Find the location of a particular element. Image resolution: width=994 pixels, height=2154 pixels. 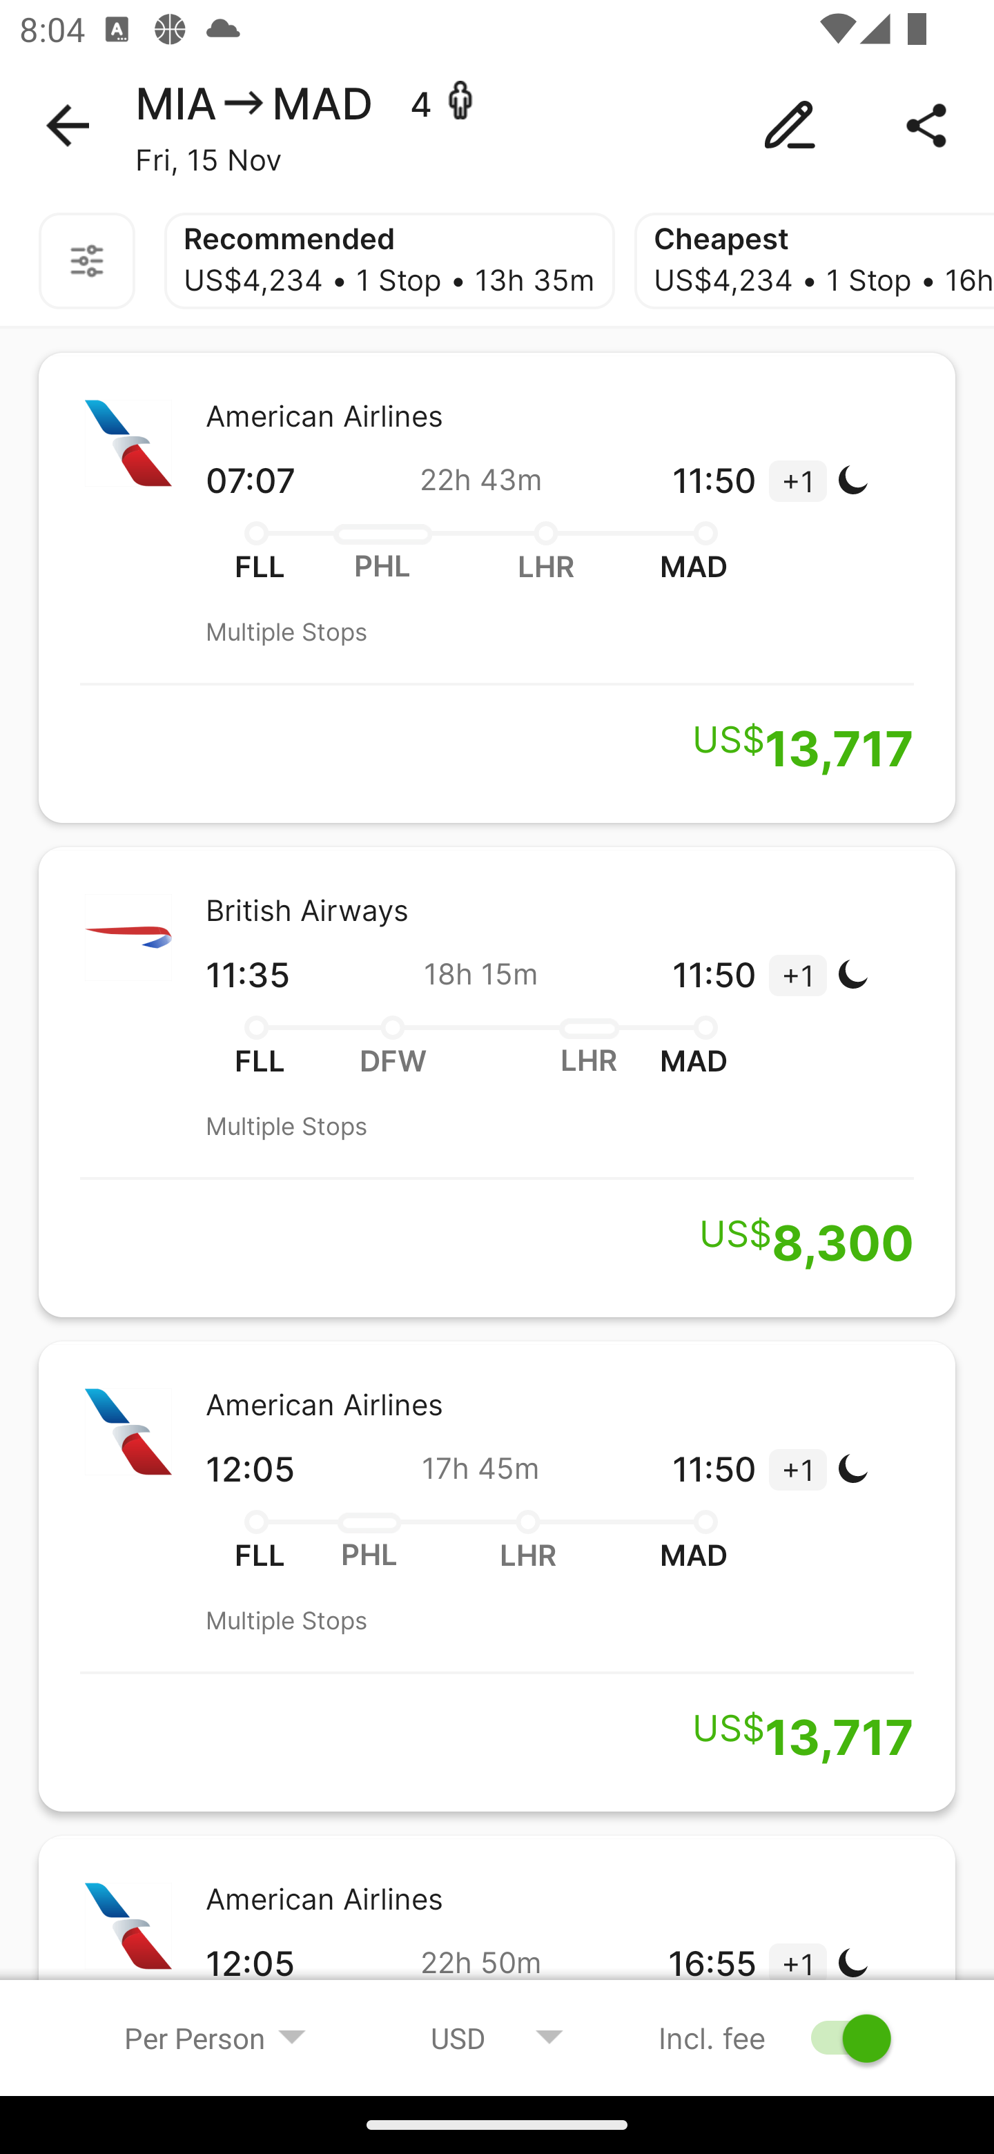

Cheapest US$4,234 • 1 Stop • 16h 5m is located at coordinates (814, 261).